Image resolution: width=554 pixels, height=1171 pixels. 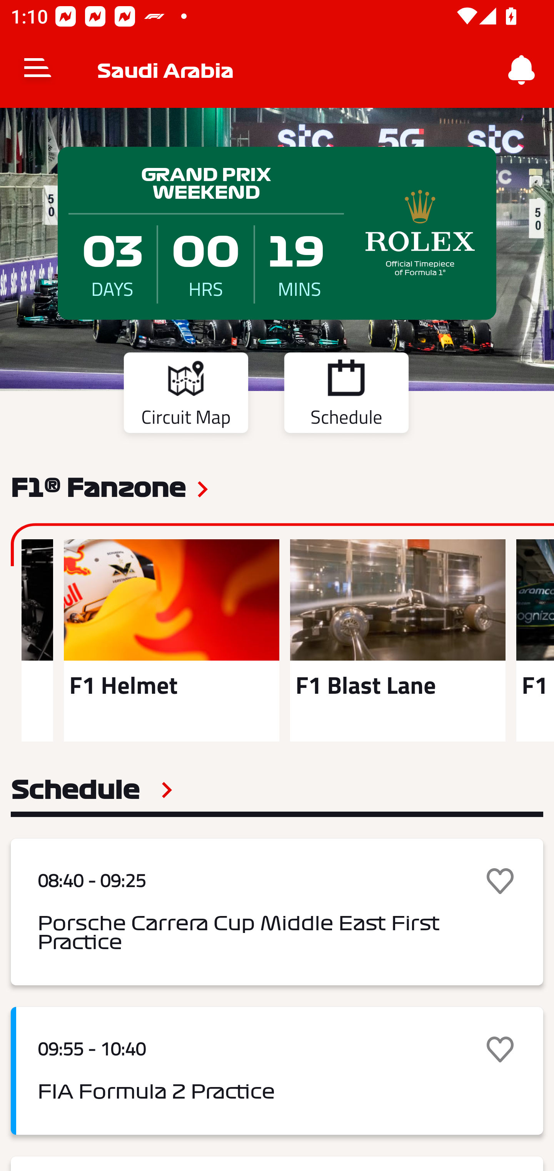 What do you see at coordinates (277, 1071) in the screenshot?
I see `09:55 - 10:40 FIA Formula 2 Practice` at bounding box center [277, 1071].